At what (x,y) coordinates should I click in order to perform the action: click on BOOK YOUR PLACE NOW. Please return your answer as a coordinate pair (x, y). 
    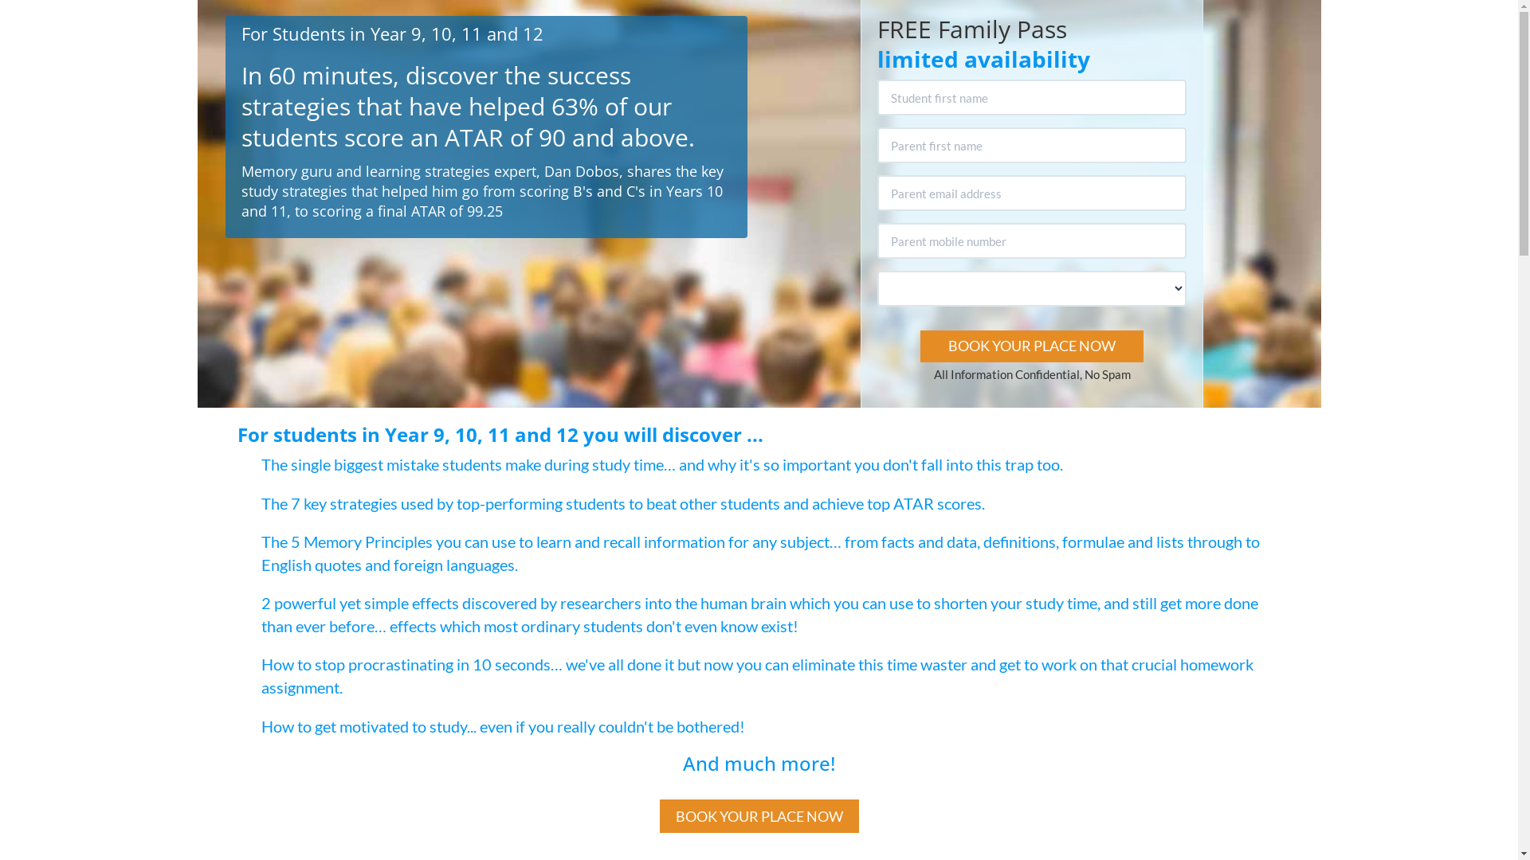
    Looking at the image, I should click on (1032, 346).